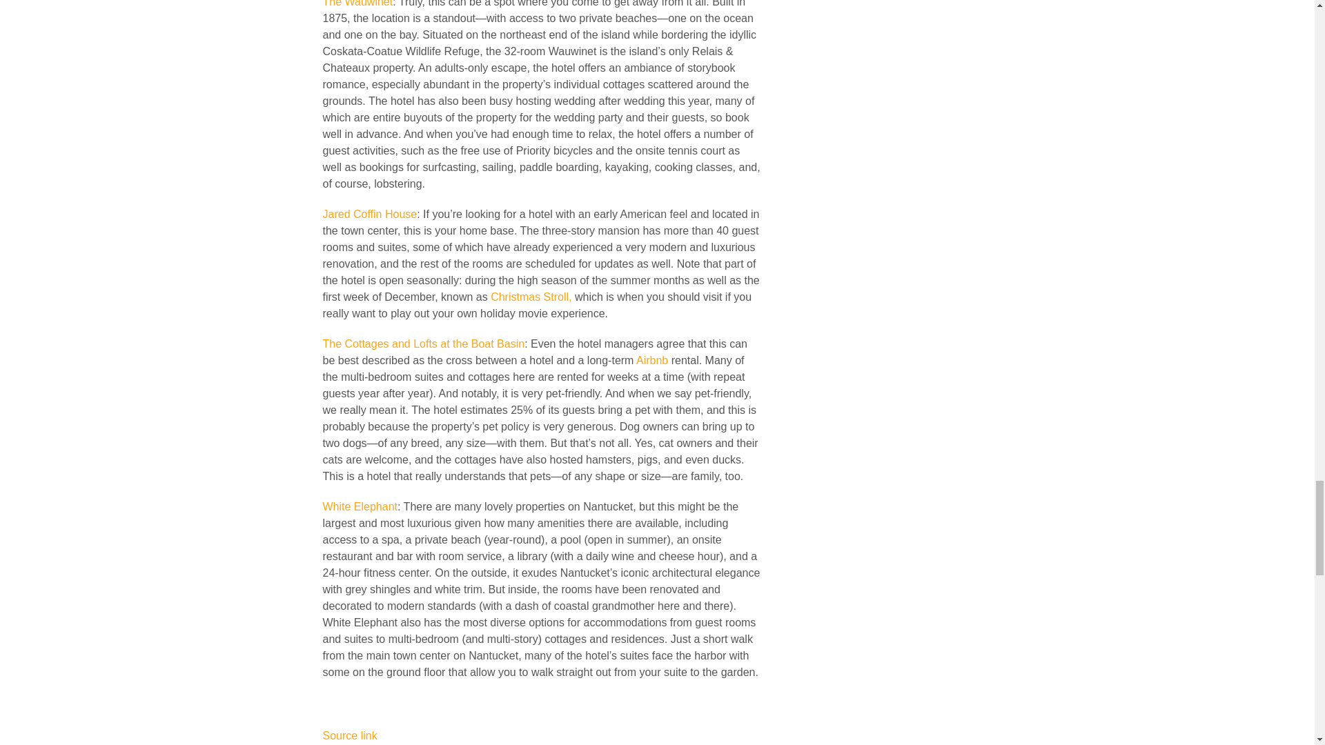 This screenshot has height=745, width=1325. I want to click on Christmas Stroll,, so click(530, 297).